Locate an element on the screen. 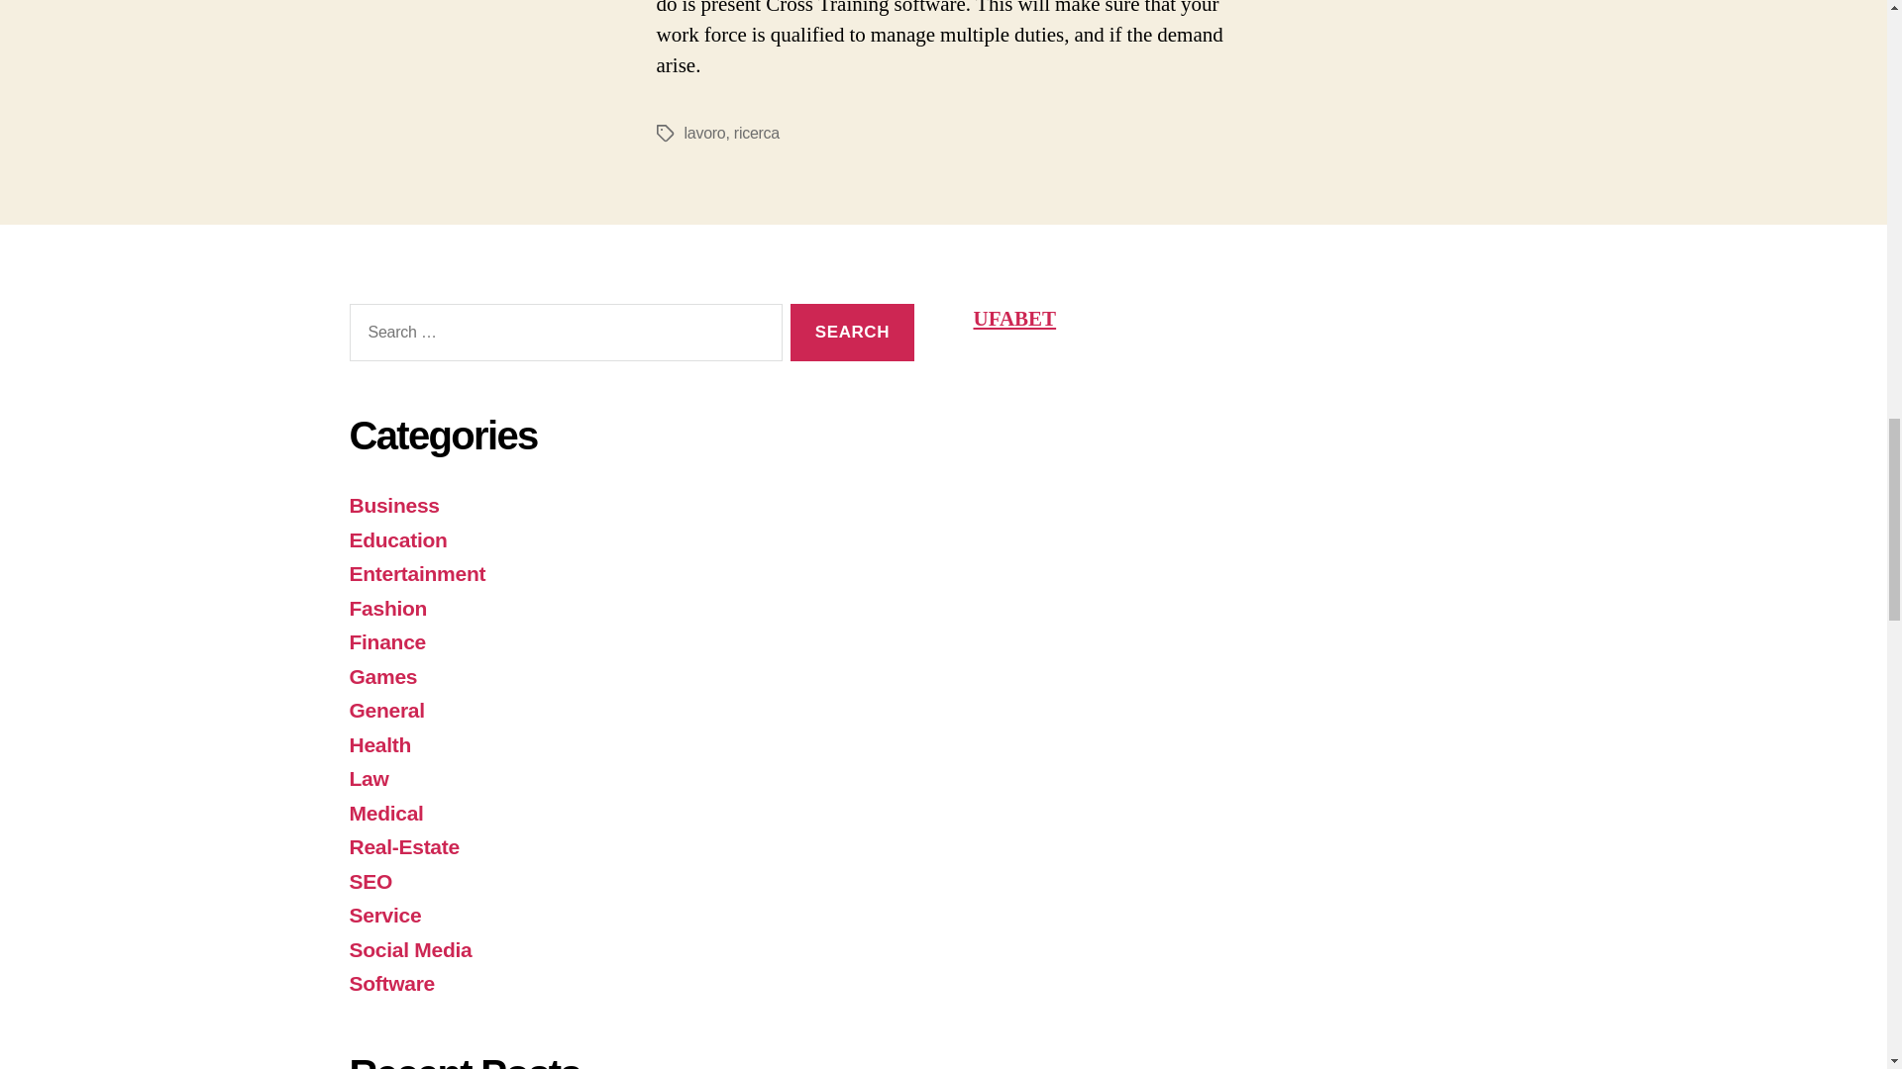  General is located at coordinates (386, 711).